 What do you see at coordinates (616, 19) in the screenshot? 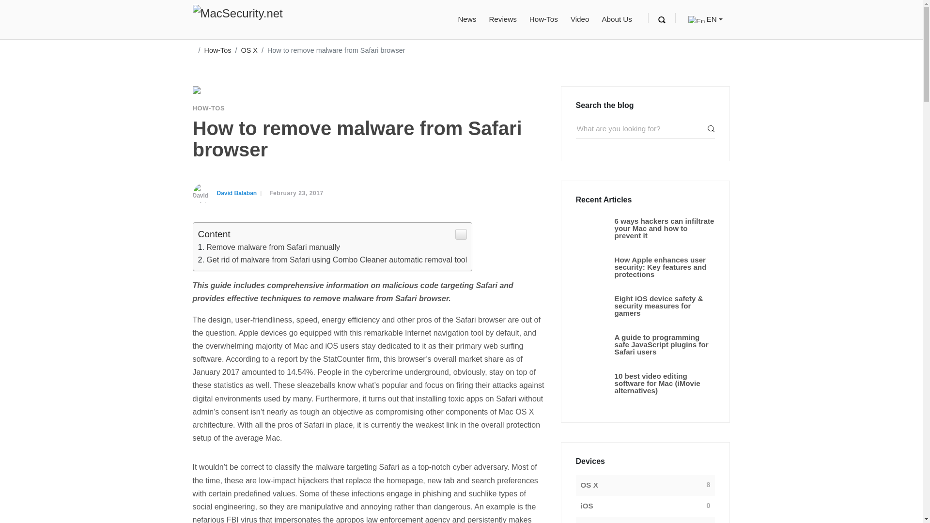
I see `About Us` at bounding box center [616, 19].